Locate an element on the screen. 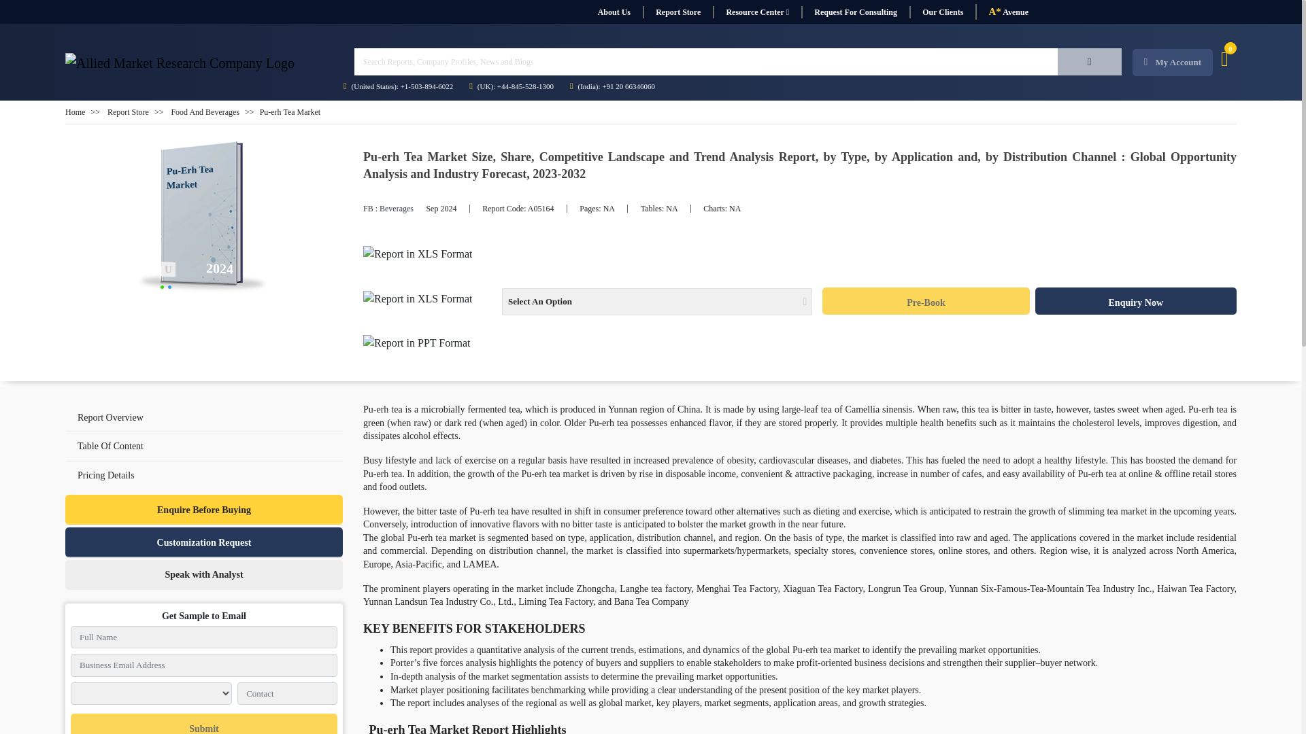 Image resolution: width=1306 pixels, height=734 pixels. Allied Market Research is located at coordinates (180, 63).